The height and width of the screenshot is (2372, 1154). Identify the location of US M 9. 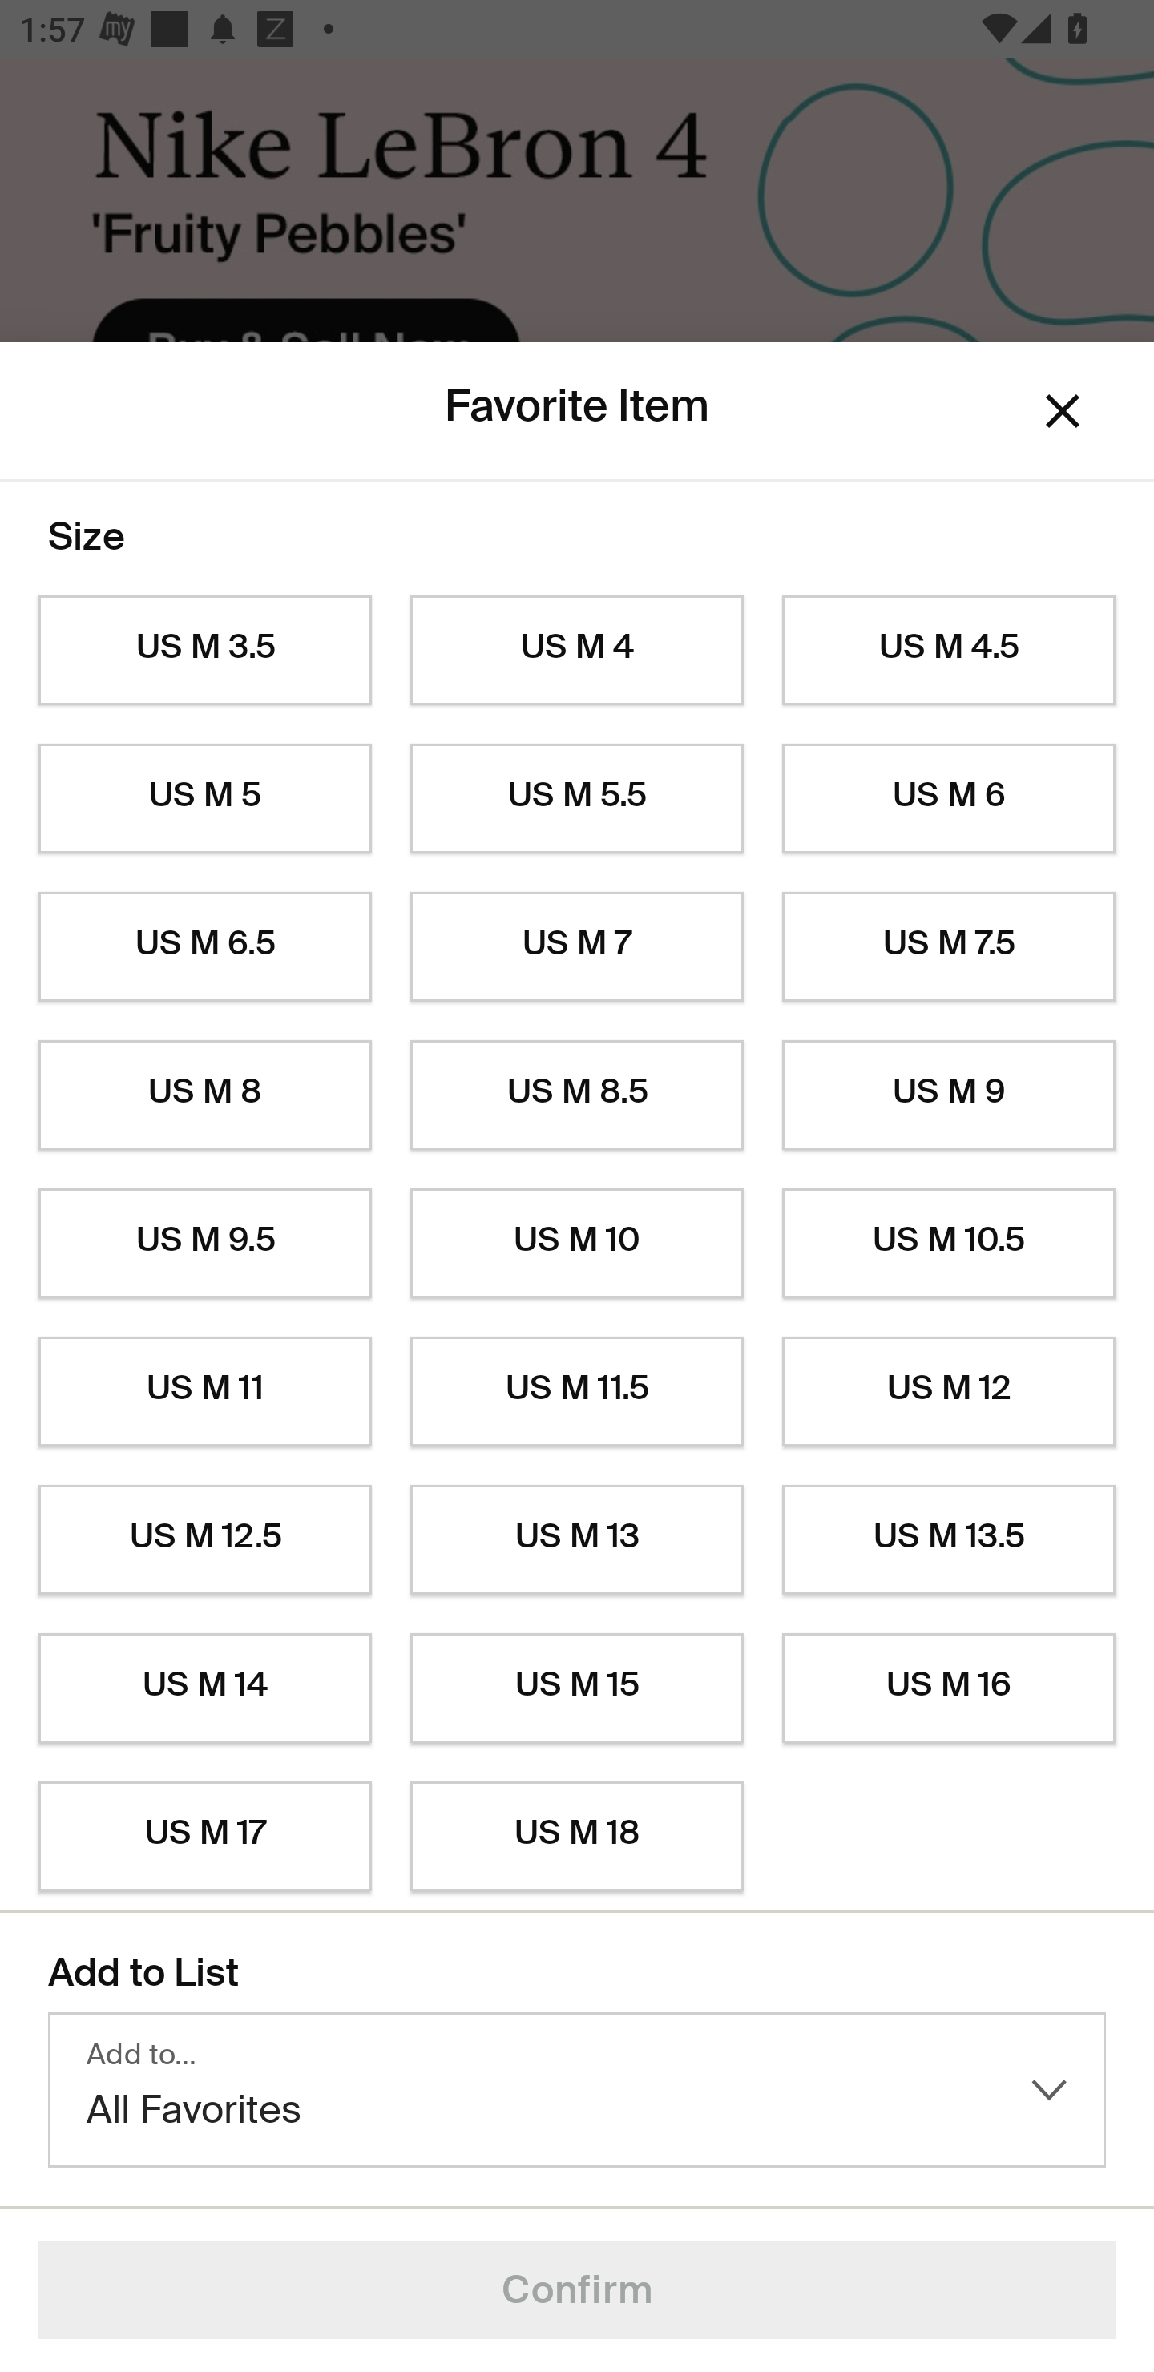
(949, 1095).